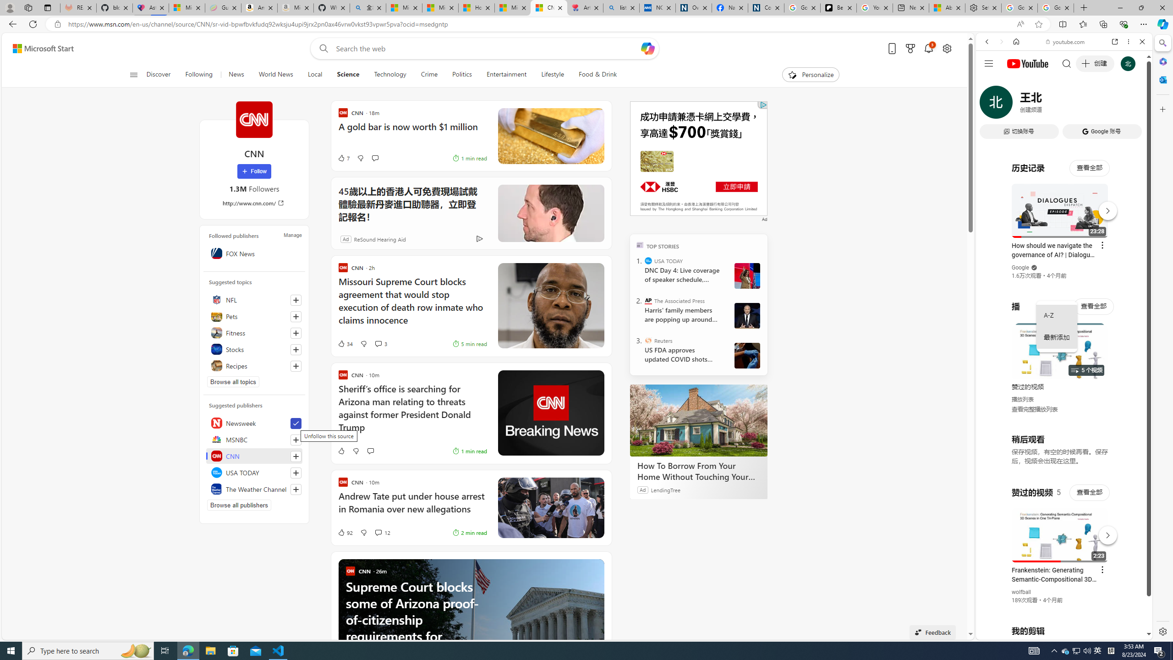 Image resolution: width=1173 pixels, height=660 pixels. Describe the element at coordinates (683, 355) in the screenshot. I see `US FDA approves updated COVID shots ahead of fall and winter` at that location.